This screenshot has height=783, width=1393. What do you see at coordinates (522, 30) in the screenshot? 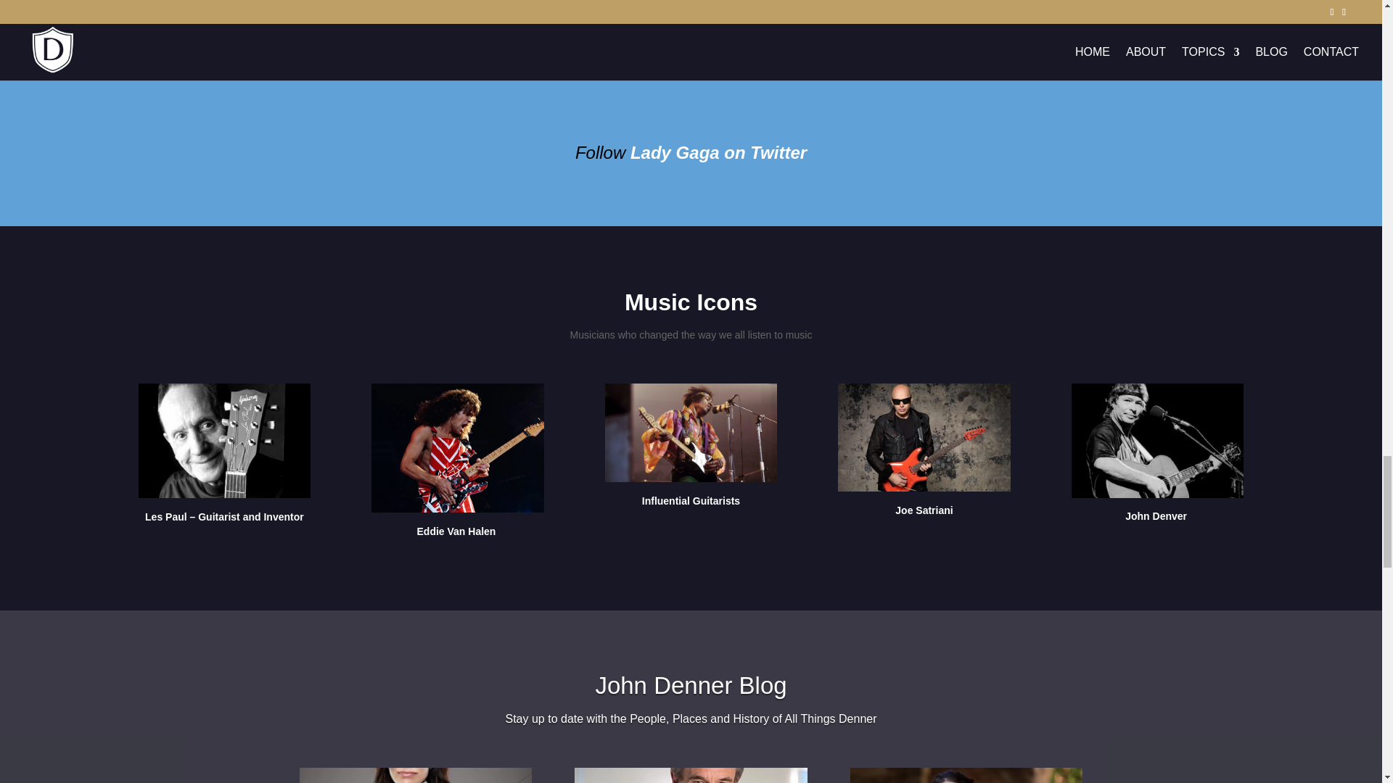
I see `Biography.com` at bounding box center [522, 30].